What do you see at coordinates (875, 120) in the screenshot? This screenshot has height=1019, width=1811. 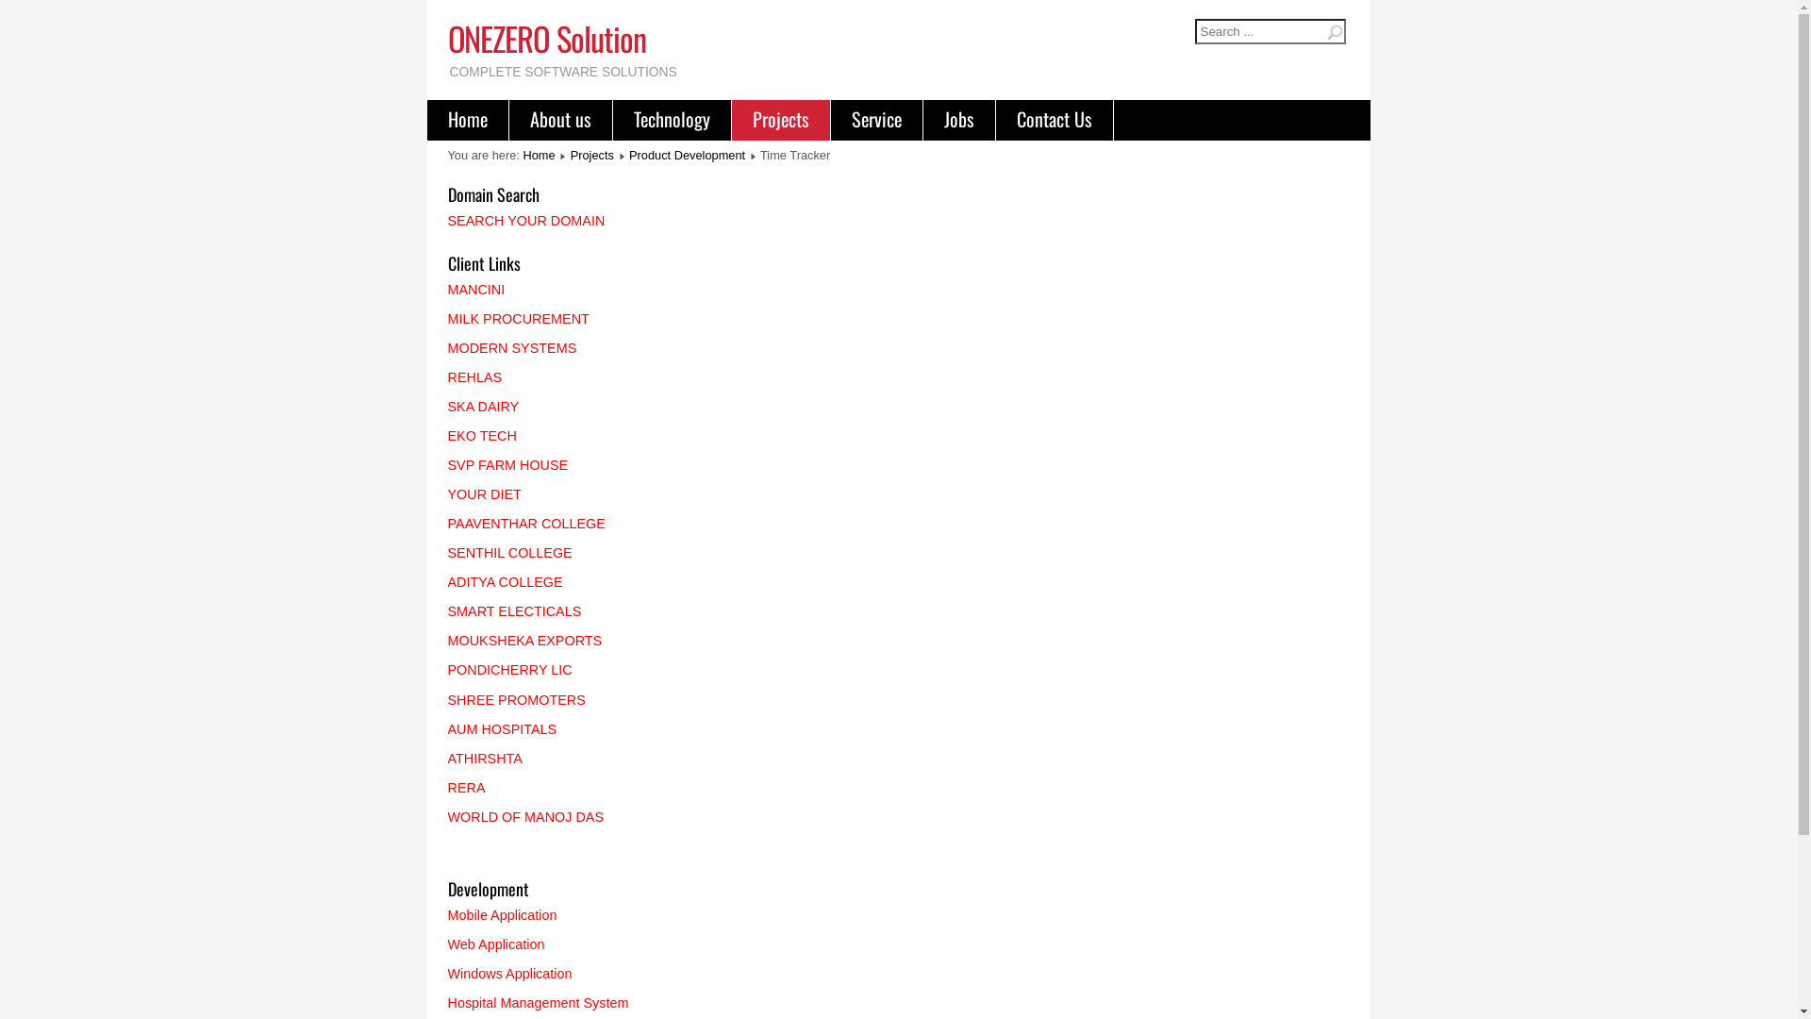 I see `Service` at bounding box center [875, 120].